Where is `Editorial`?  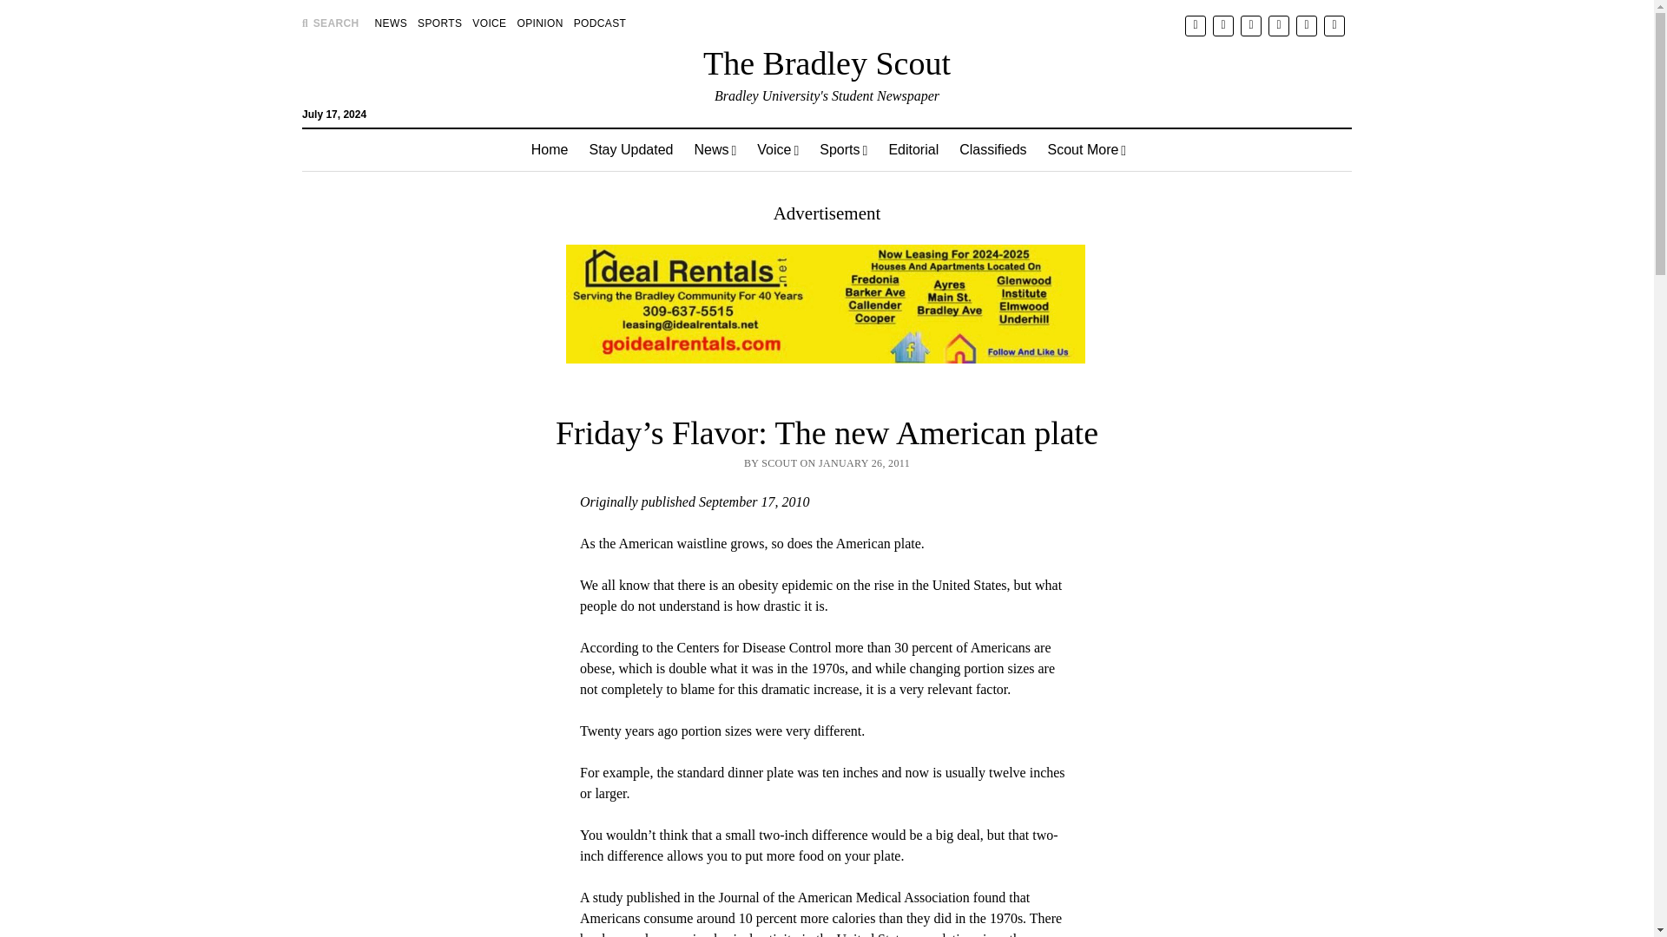
Editorial is located at coordinates (913, 149).